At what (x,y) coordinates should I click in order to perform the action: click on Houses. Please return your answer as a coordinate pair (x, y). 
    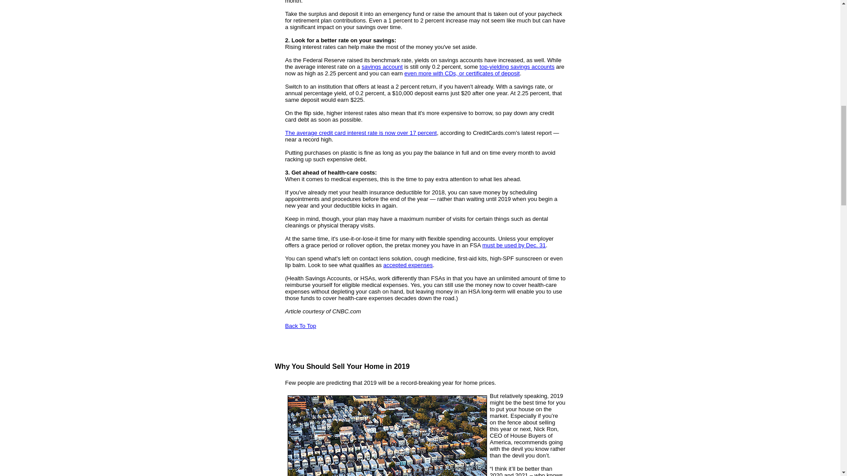
    Looking at the image, I should click on (387, 435).